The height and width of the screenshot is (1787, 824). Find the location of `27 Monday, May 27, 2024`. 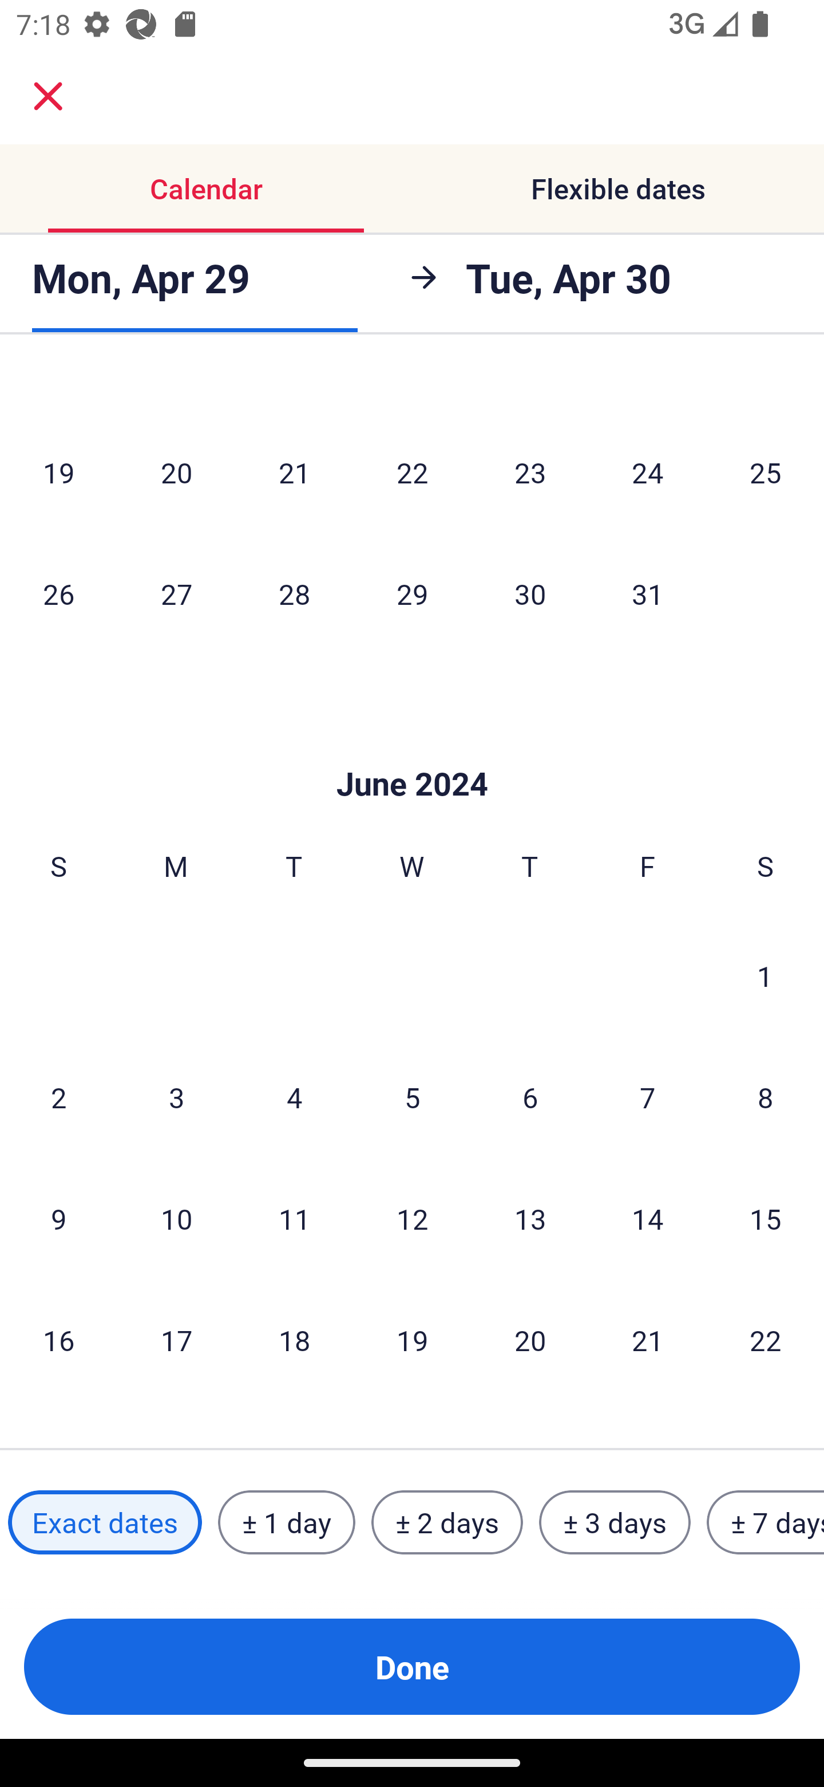

27 Monday, May 27, 2024 is located at coordinates (176, 593).